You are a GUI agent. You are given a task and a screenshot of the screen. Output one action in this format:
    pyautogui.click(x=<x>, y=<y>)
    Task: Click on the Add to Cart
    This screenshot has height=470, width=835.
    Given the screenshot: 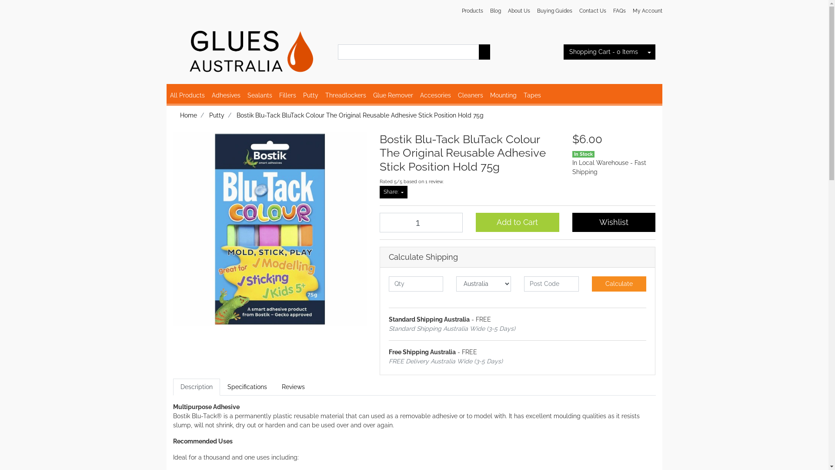 What is the action you would take?
    pyautogui.click(x=518, y=222)
    